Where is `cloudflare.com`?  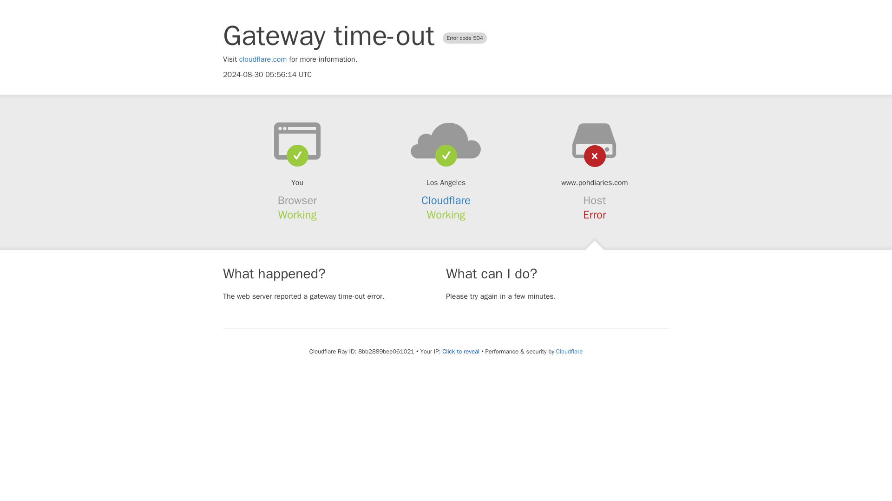
cloudflare.com is located at coordinates (263, 59).